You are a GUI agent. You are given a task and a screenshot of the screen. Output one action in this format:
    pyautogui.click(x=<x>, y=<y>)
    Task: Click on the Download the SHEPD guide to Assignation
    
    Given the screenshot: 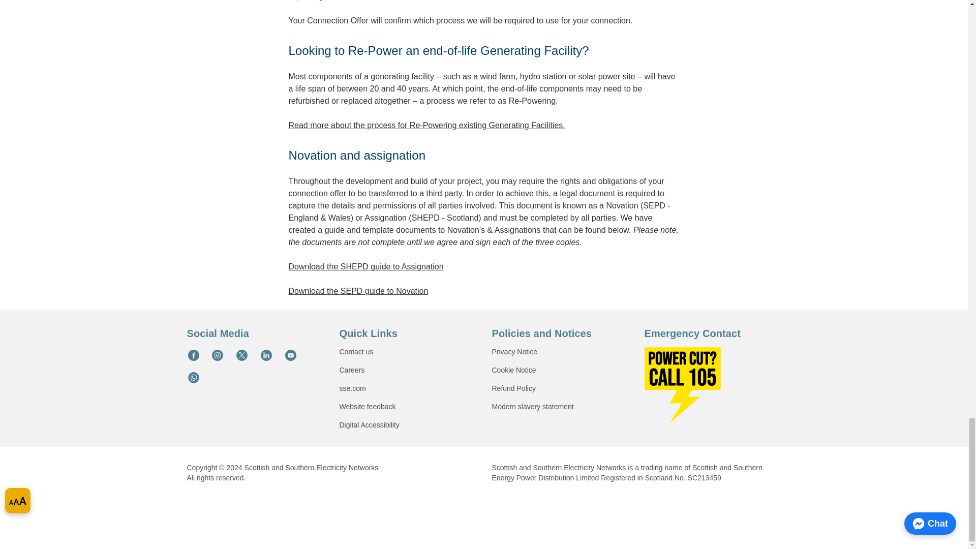 What is the action you would take?
    pyautogui.click(x=366, y=266)
    